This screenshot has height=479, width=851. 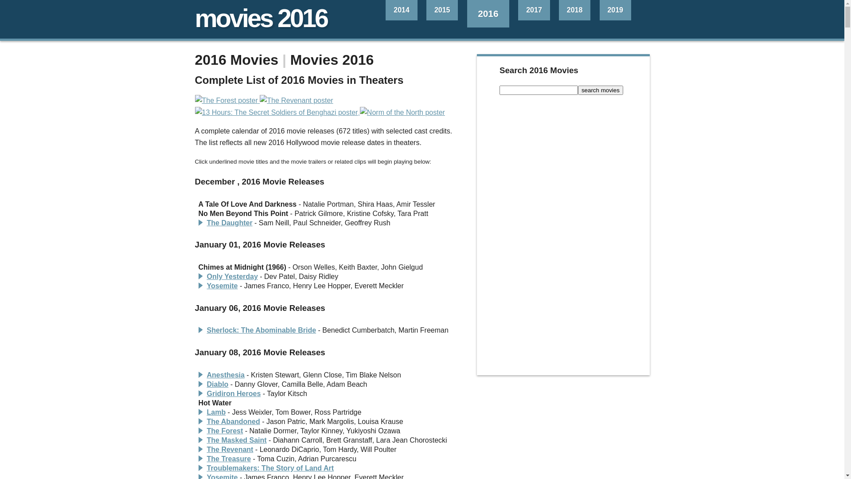 What do you see at coordinates (601, 90) in the screenshot?
I see `search movies` at bounding box center [601, 90].